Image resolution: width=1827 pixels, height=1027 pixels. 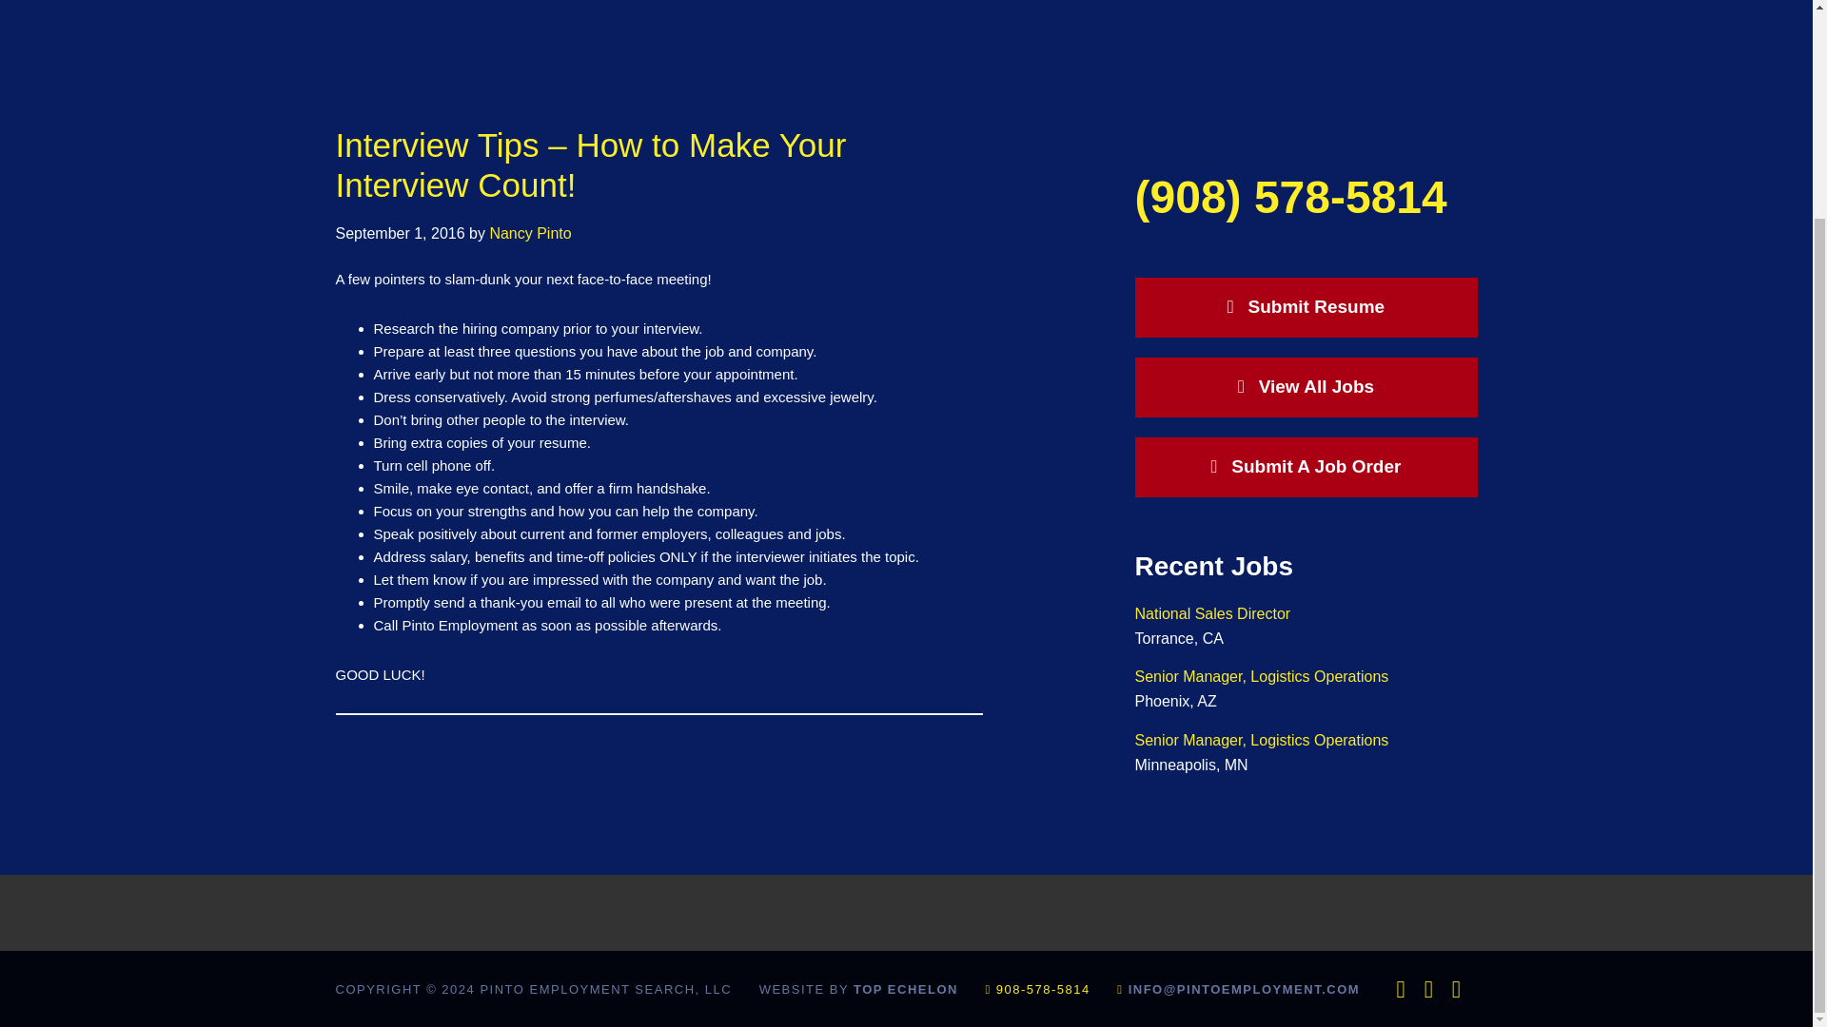 I want to click on National Sales Director, so click(x=1212, y=614).